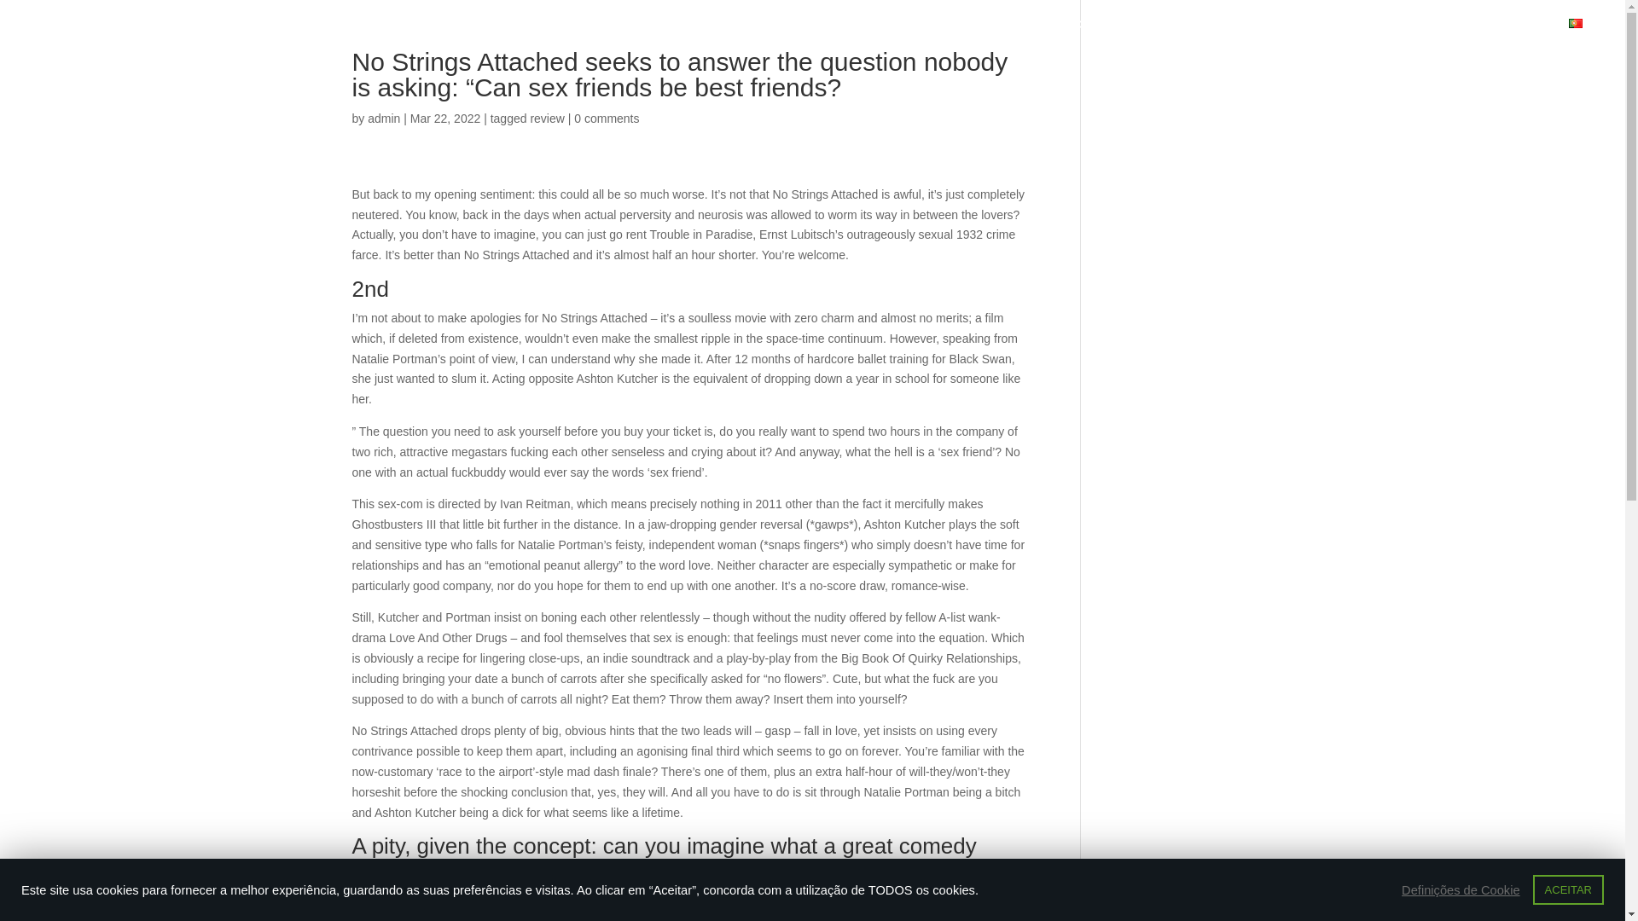  What do you see at coordinates (886, 34) in the screenshot?
I see `Quem Somos` at bounding box center [886, 34].